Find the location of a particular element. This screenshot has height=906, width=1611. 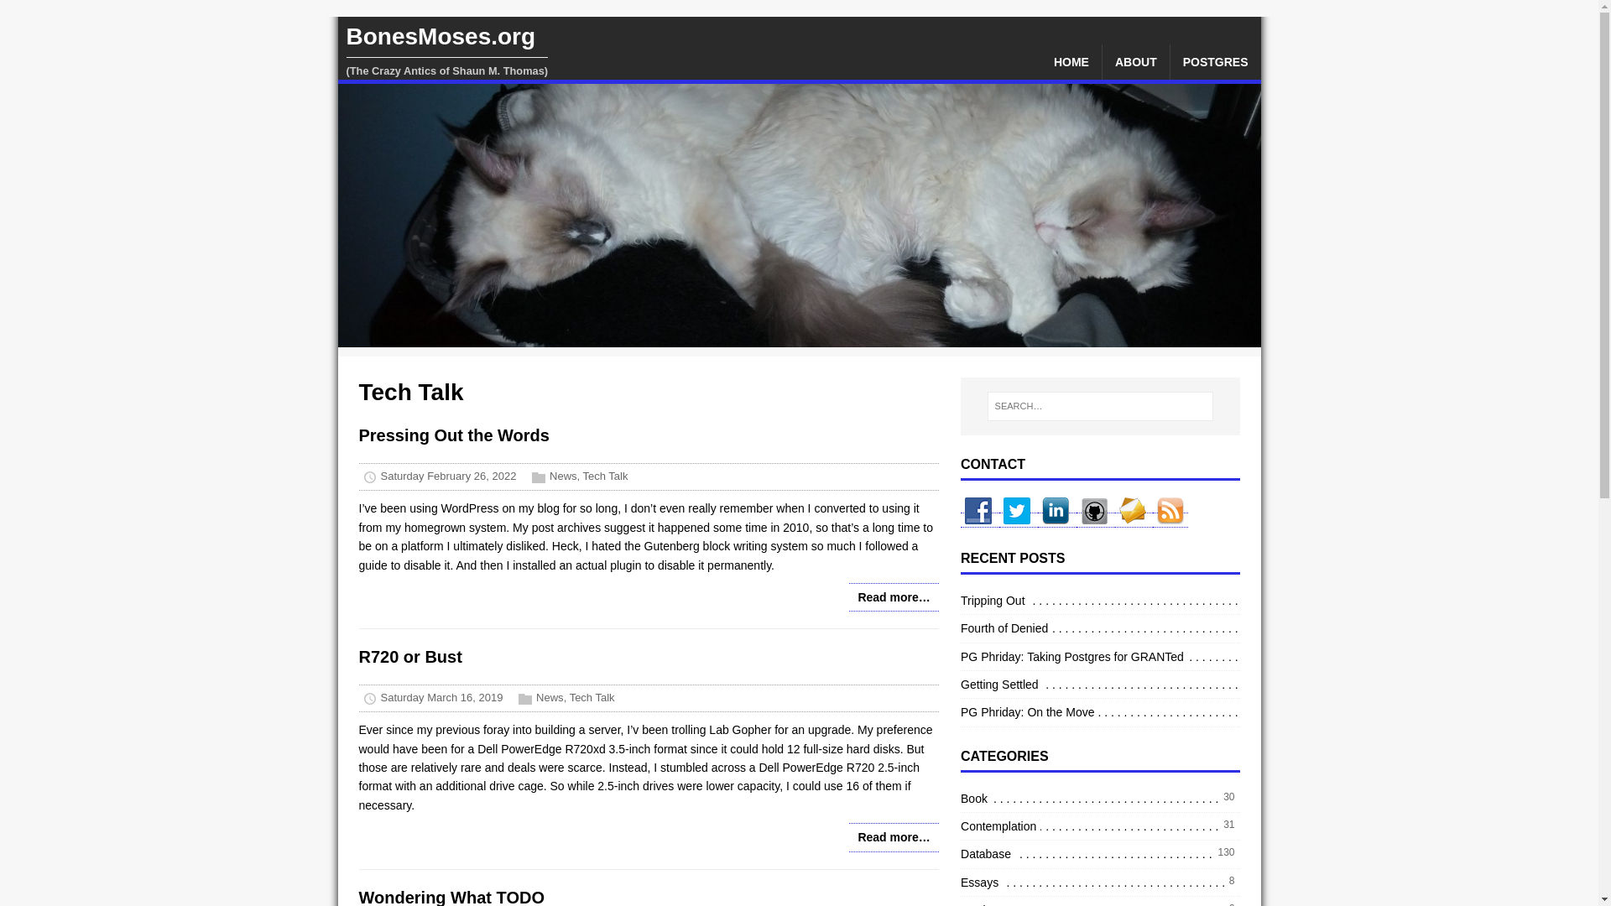

Essays is located at coordinates (981, 883).